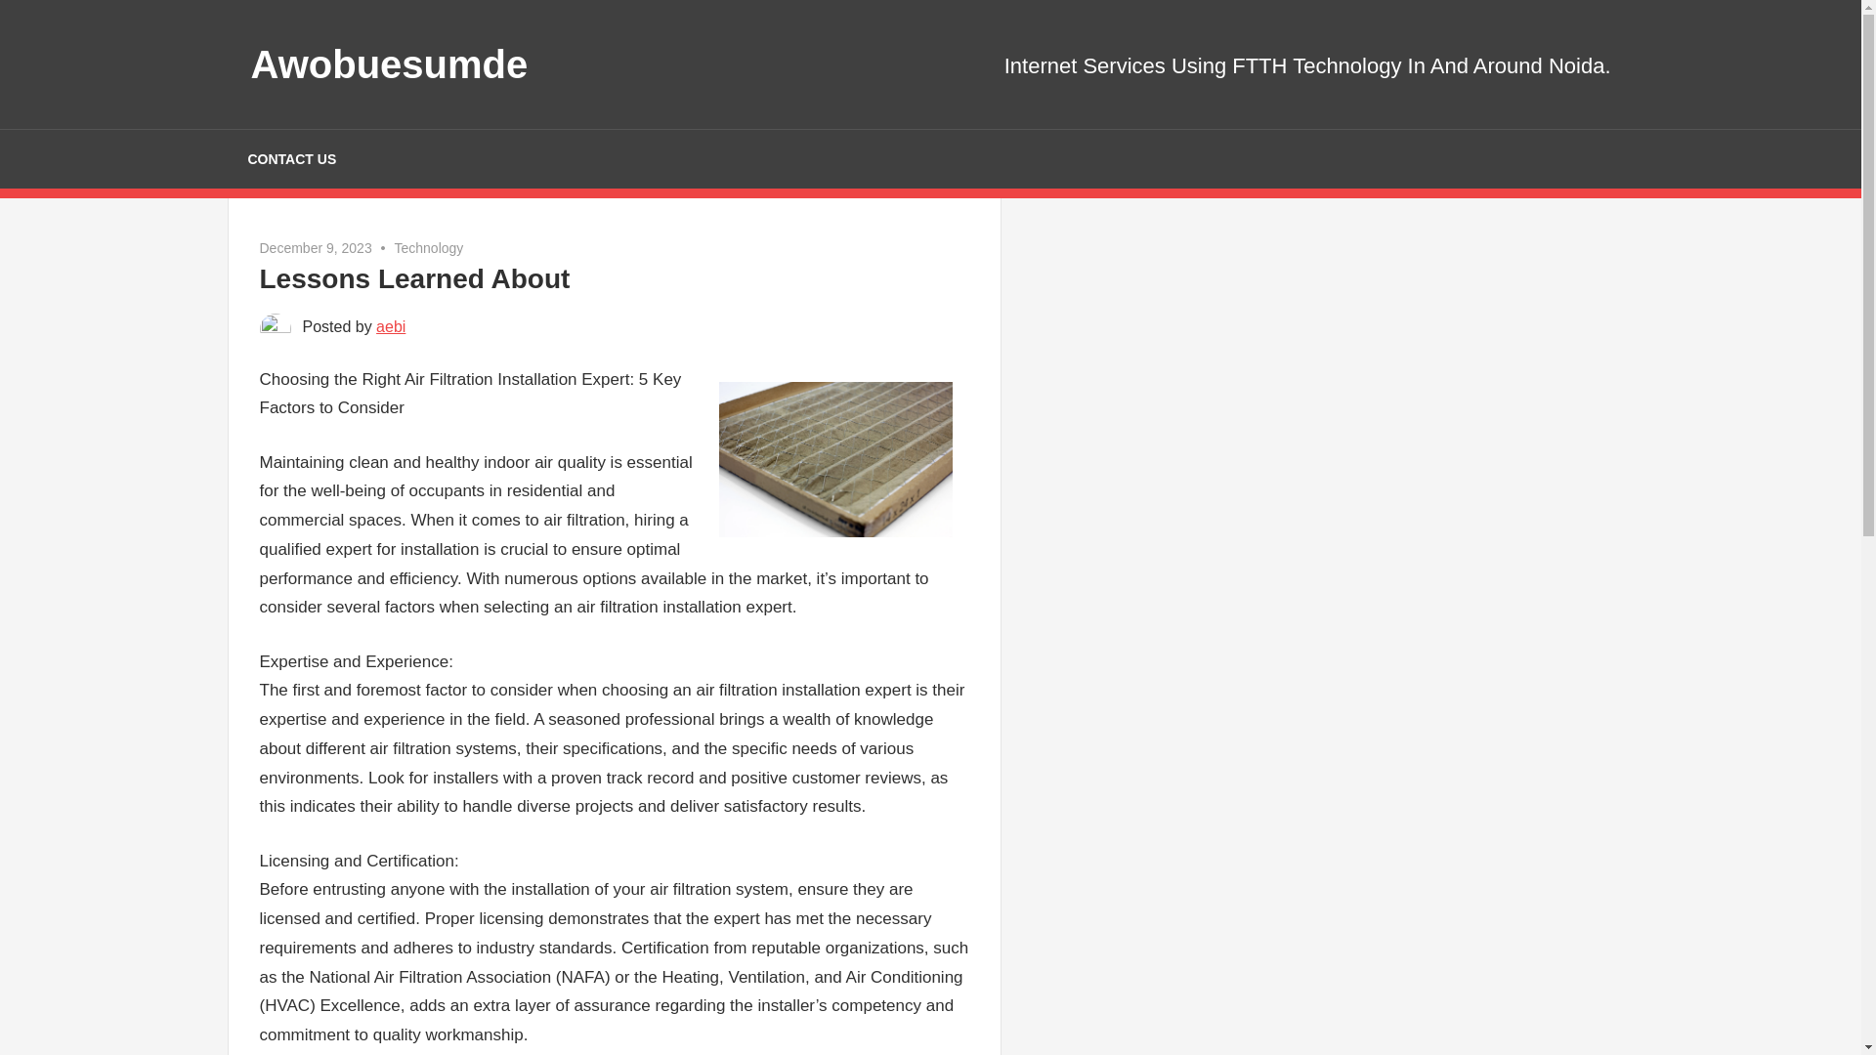 Image resolution: width=1876 pixels, height=1055 pixels. What do you see at coordinates (428, 248) in the screenshot?
I see `Technology` at bounding box center [428, 248].